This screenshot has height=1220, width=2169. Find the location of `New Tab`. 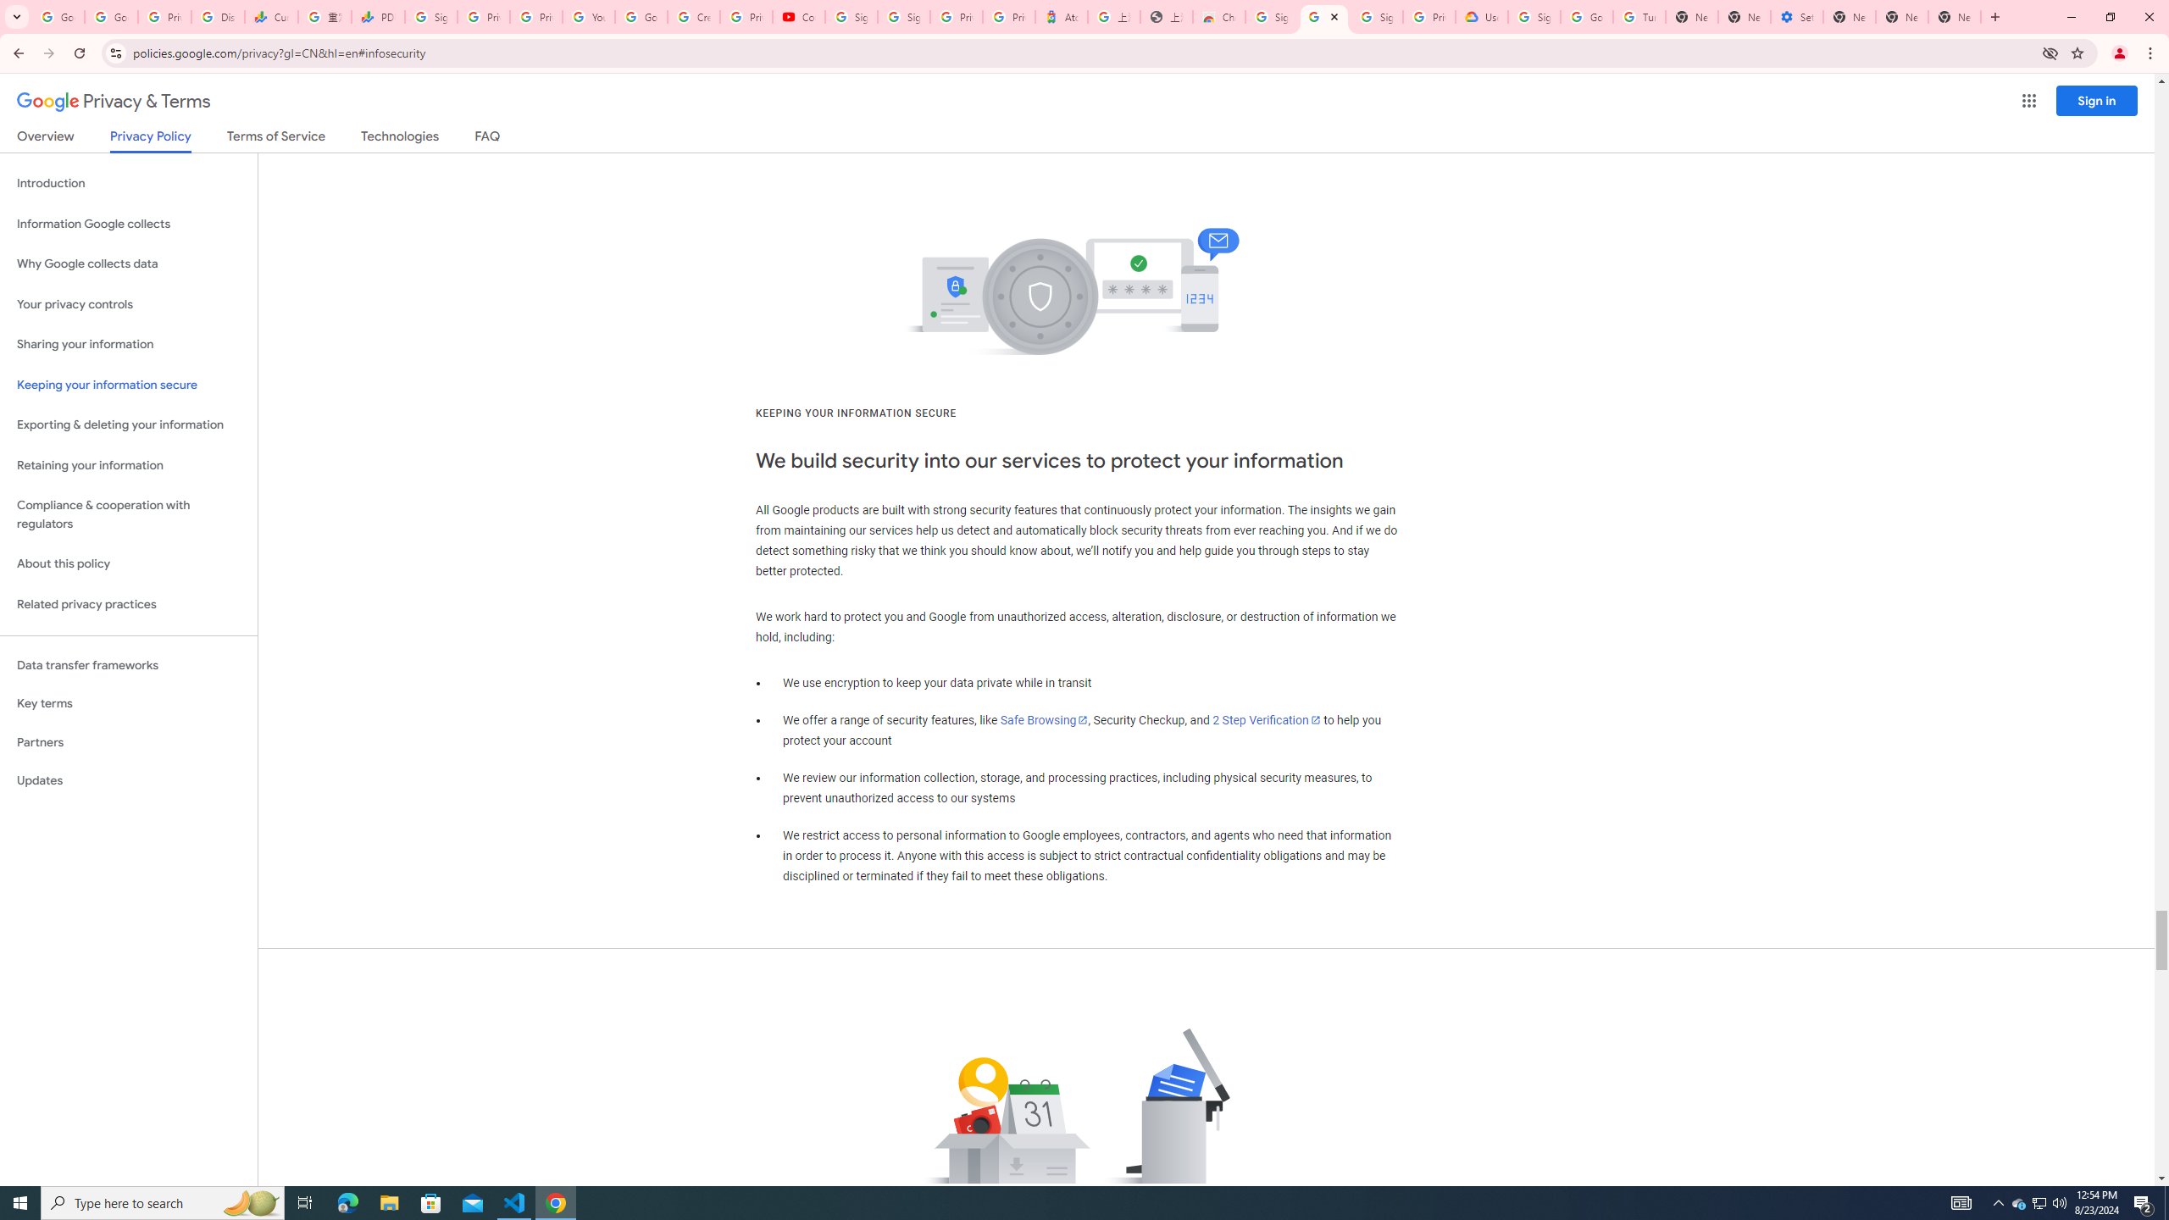

New Tab is located at coordinates (1691, 17).